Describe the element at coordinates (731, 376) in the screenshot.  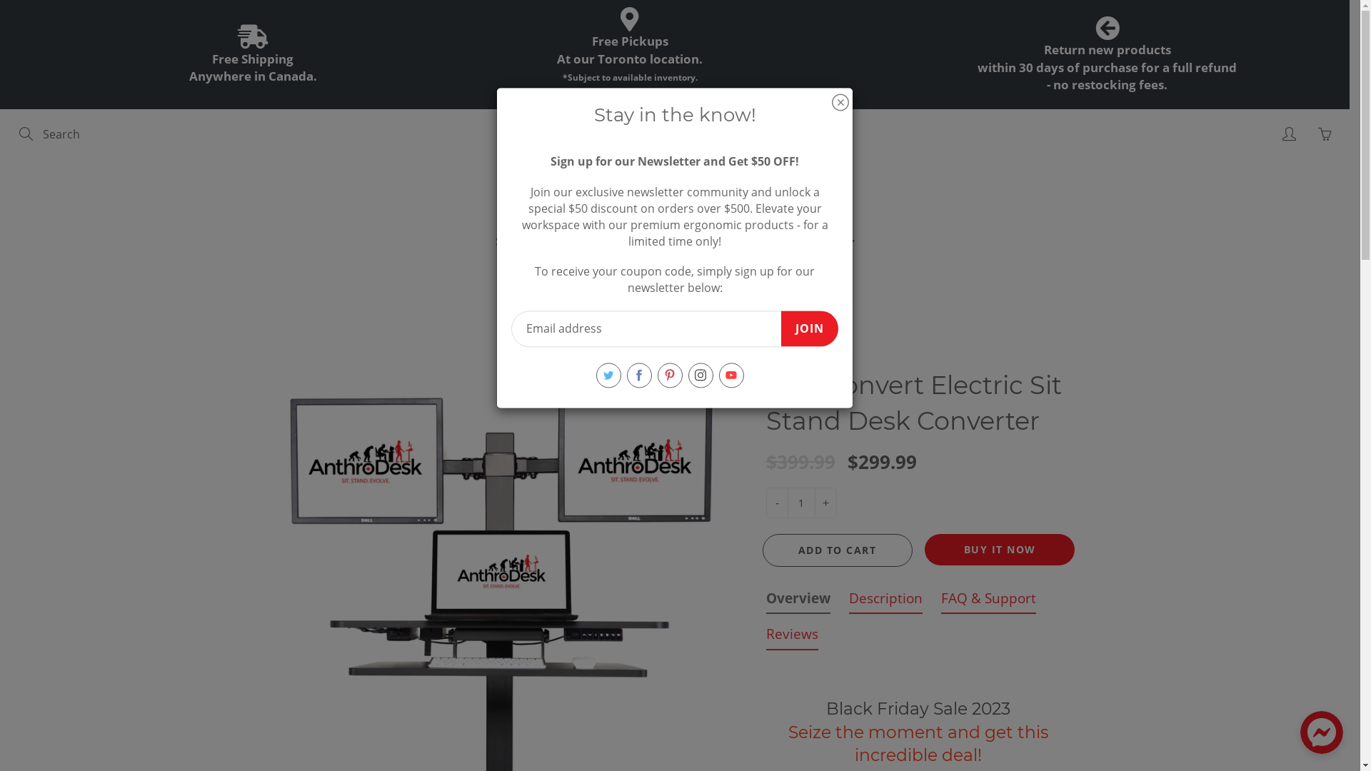
I see `YouTube` at that location.